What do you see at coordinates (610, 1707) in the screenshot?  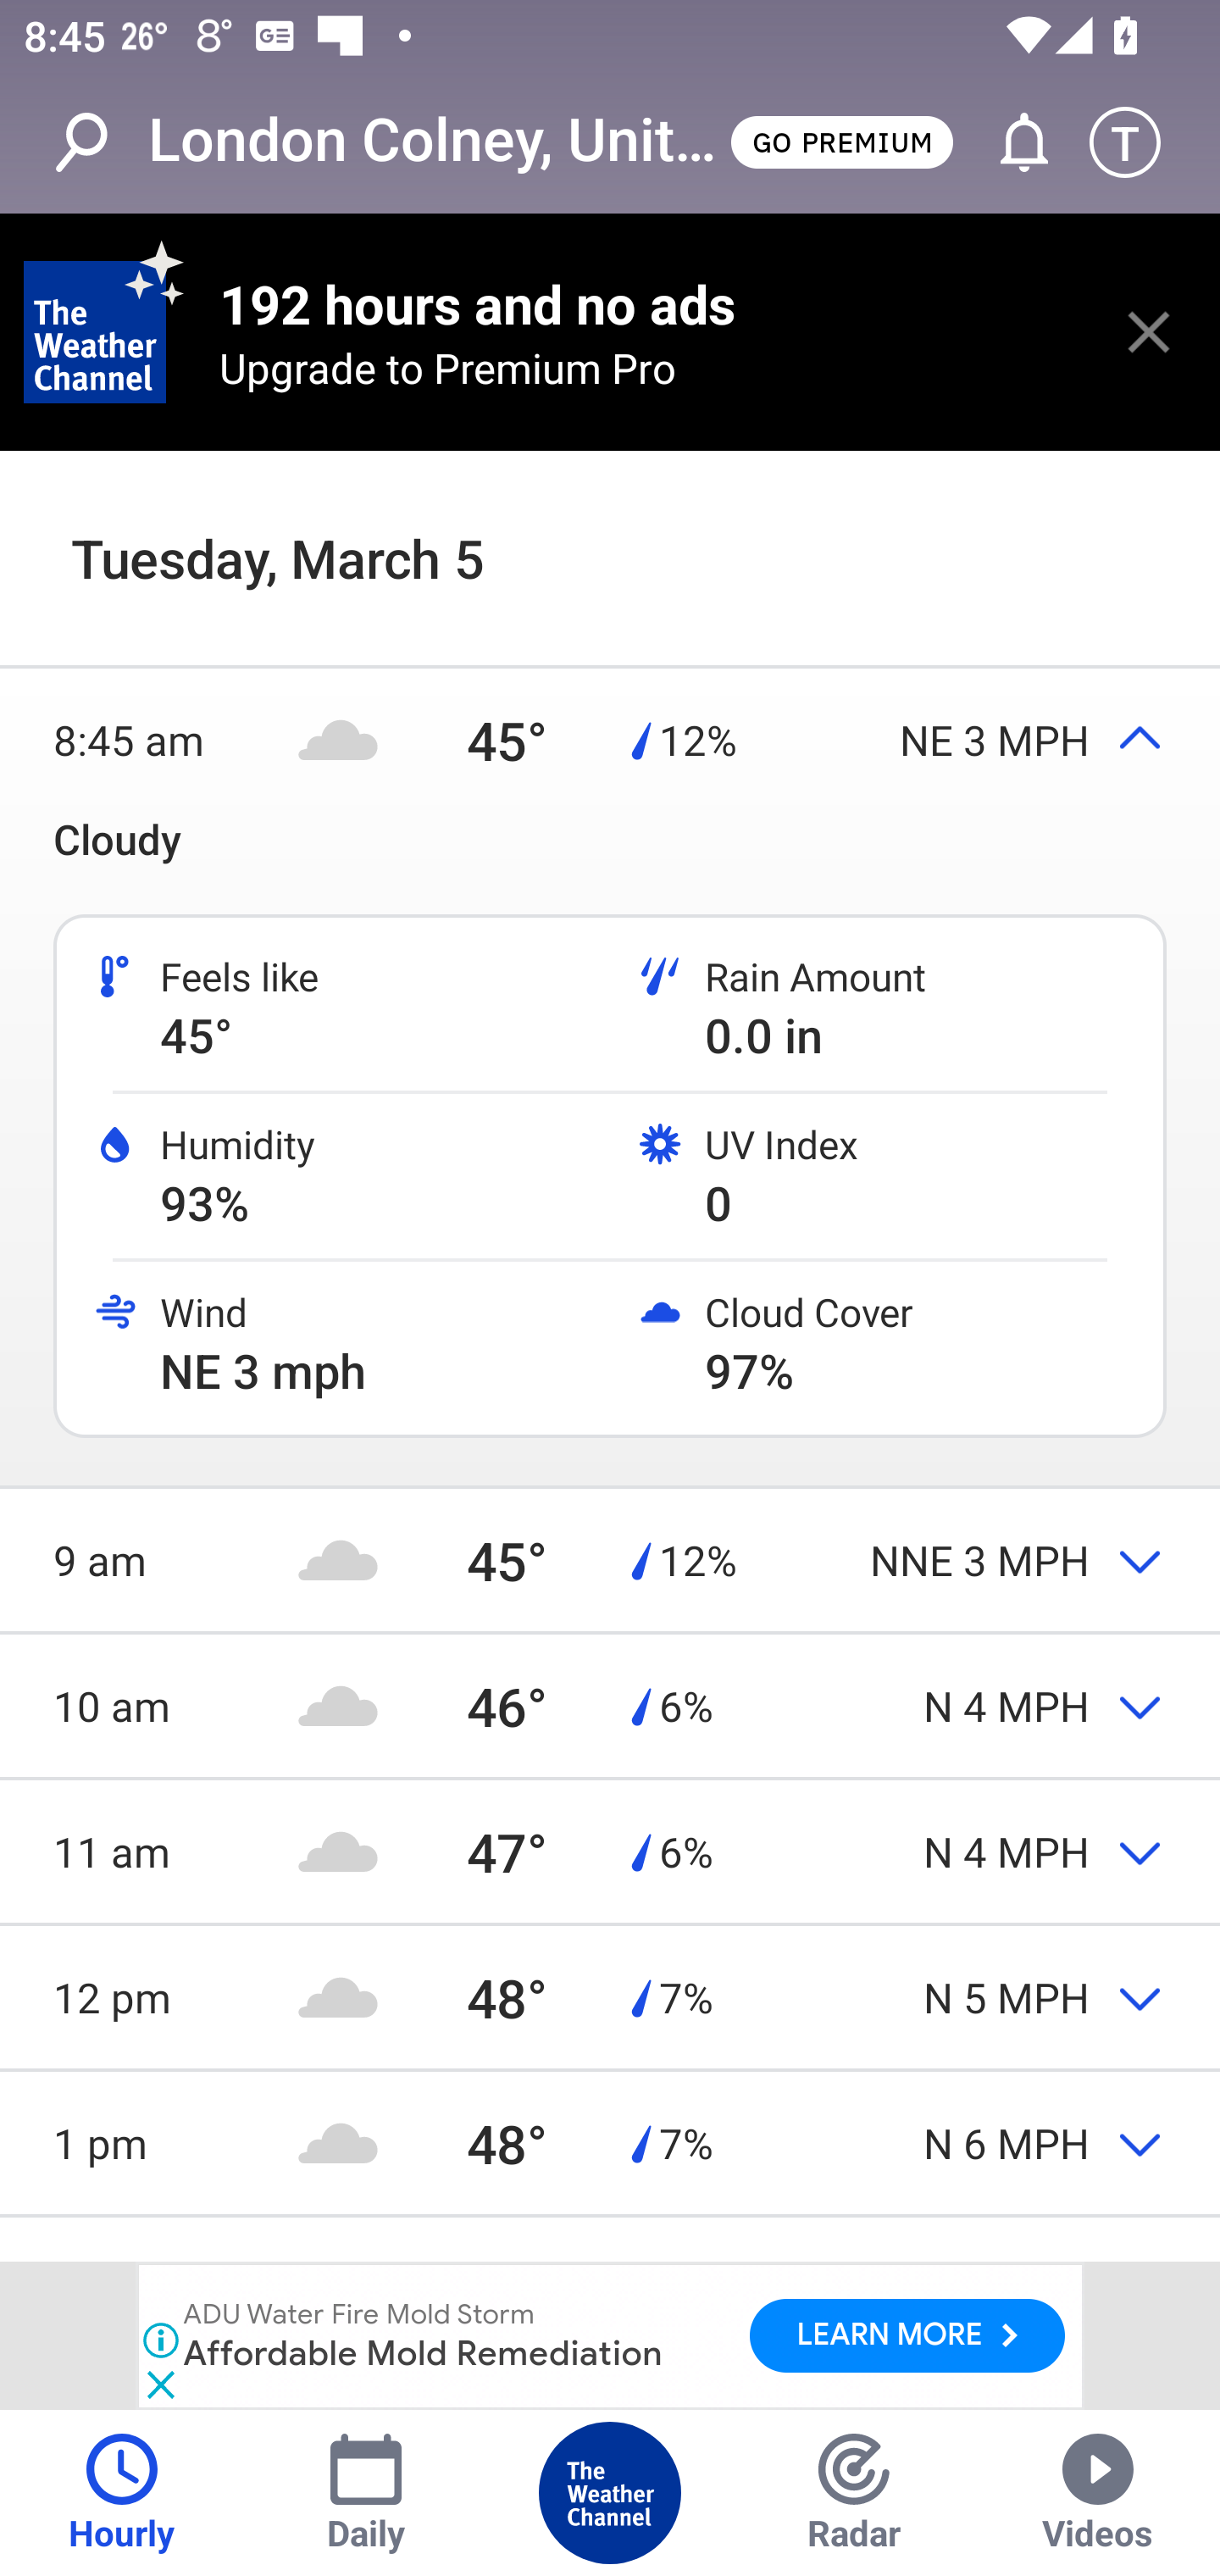 I see `10 am 46° 6% N 4 MPH` at bounding box center [610, 1707].